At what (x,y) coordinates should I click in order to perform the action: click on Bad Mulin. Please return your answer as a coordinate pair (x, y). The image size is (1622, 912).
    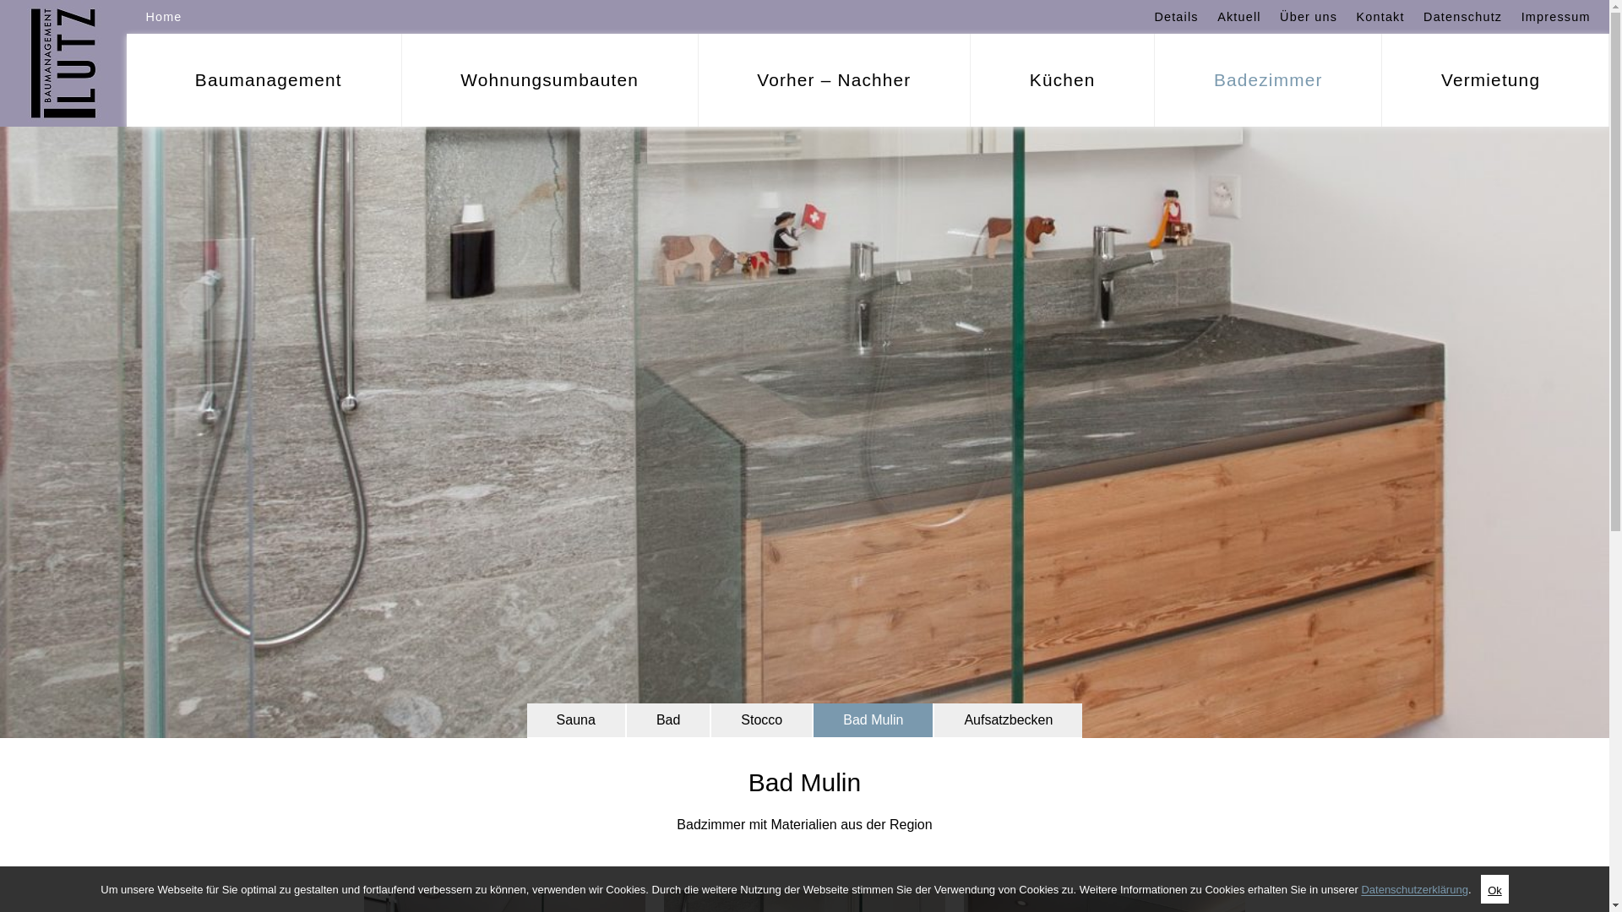
    Looking at the image, I should click on (874, 720).